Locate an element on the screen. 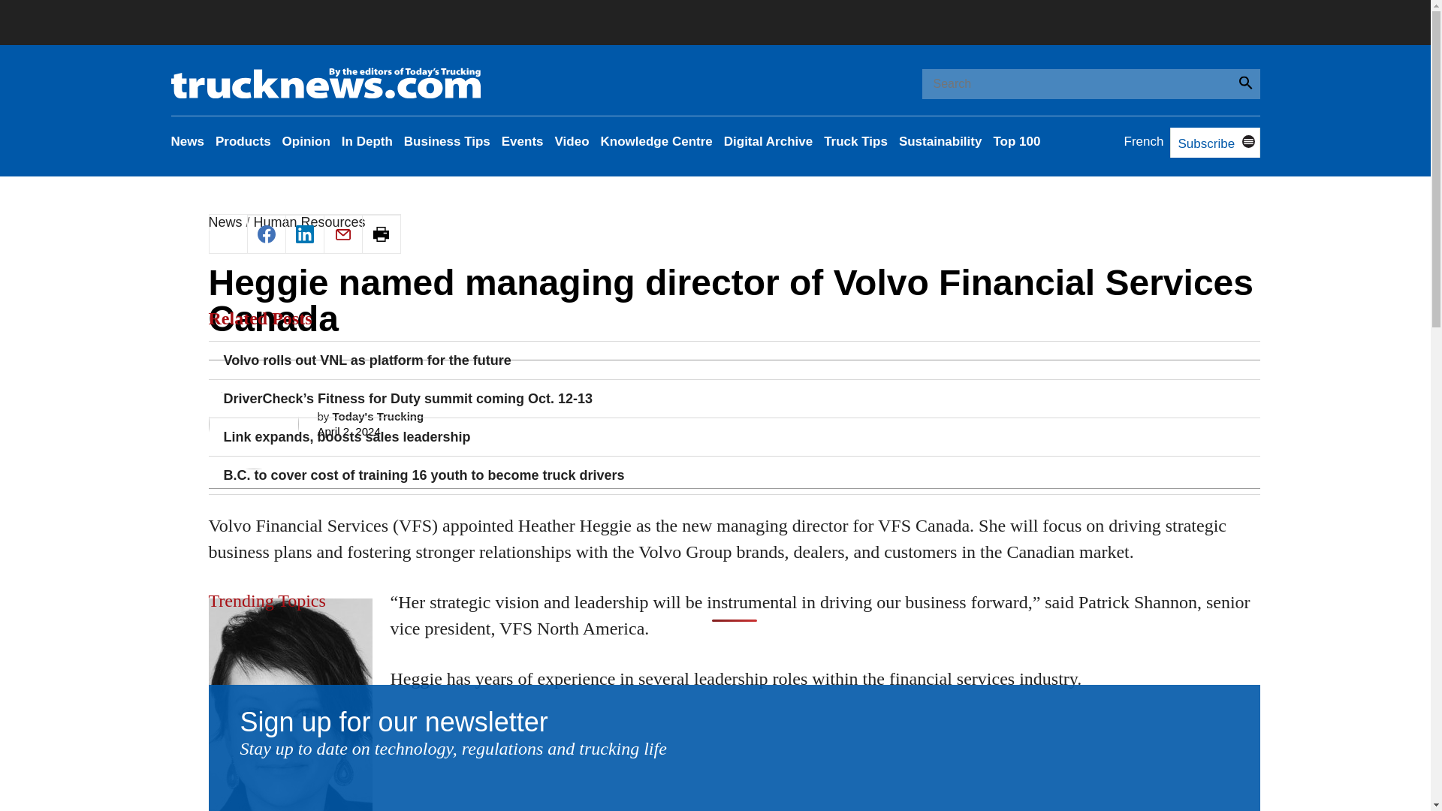 This screenshot has height=811, width=1442. Business Tips is located at coordinates (446, 141).